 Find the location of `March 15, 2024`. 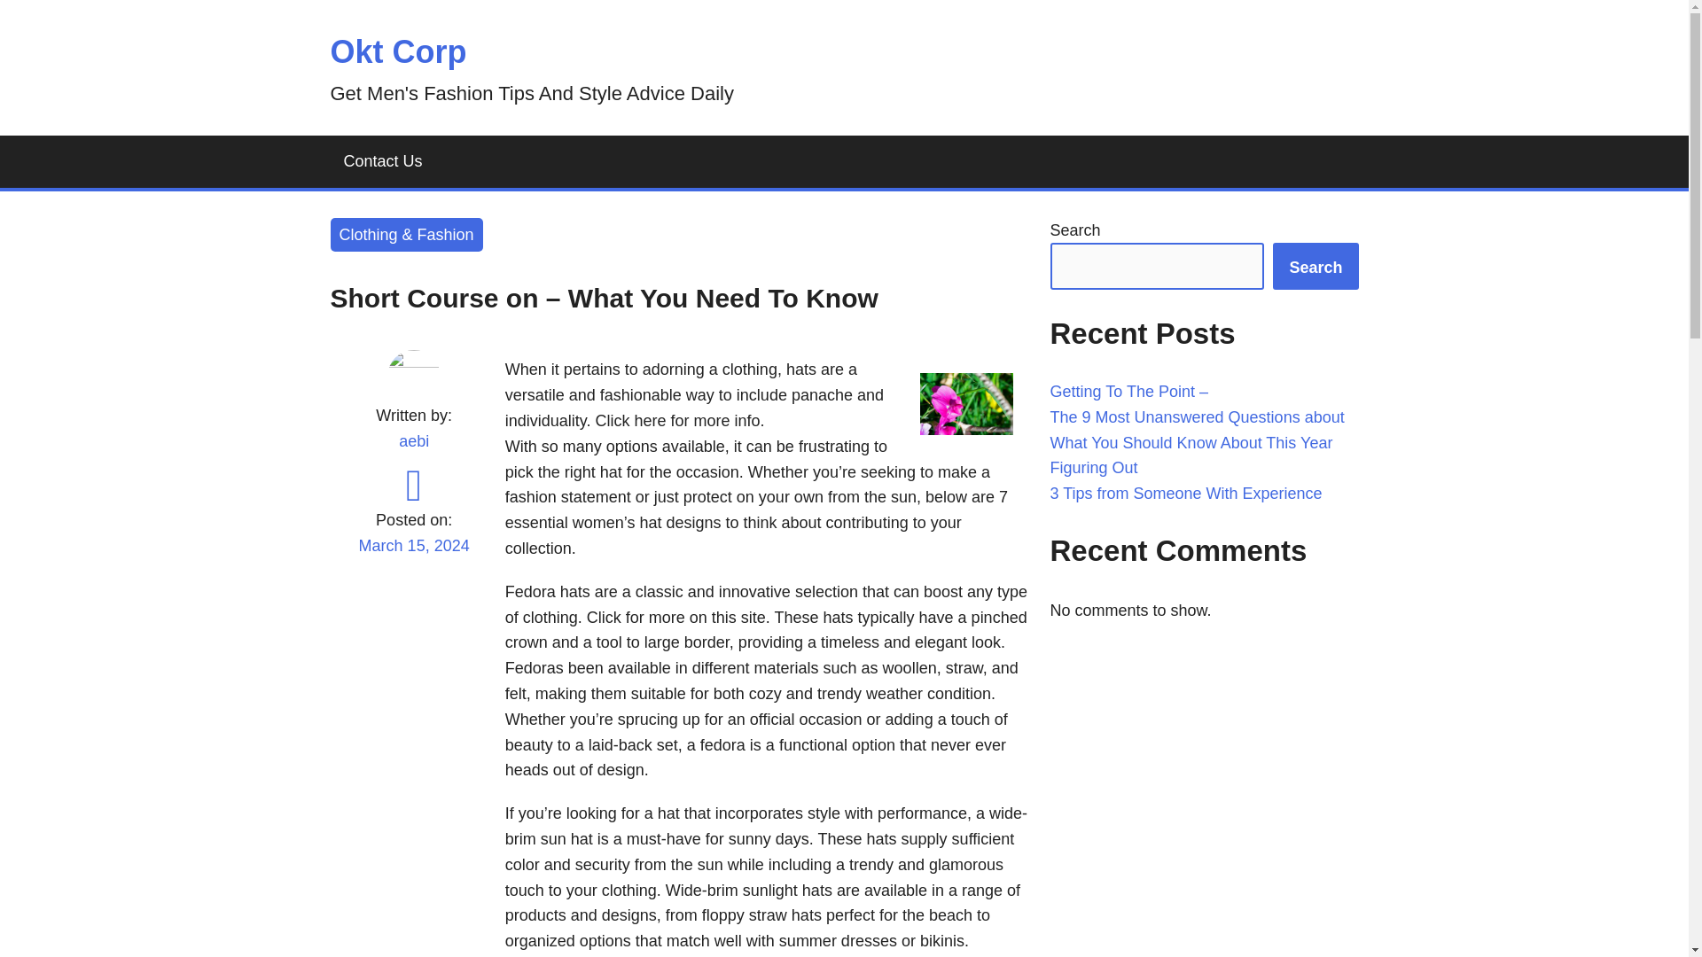

March 15, 2024 is located at coordinates (413, 556).